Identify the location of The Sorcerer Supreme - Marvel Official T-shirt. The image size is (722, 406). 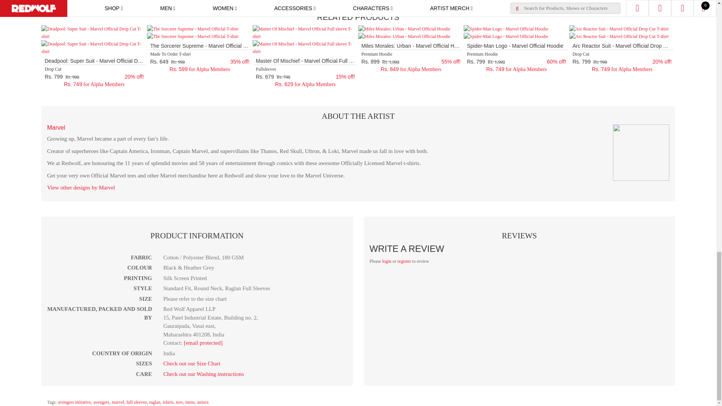
(193, 29).